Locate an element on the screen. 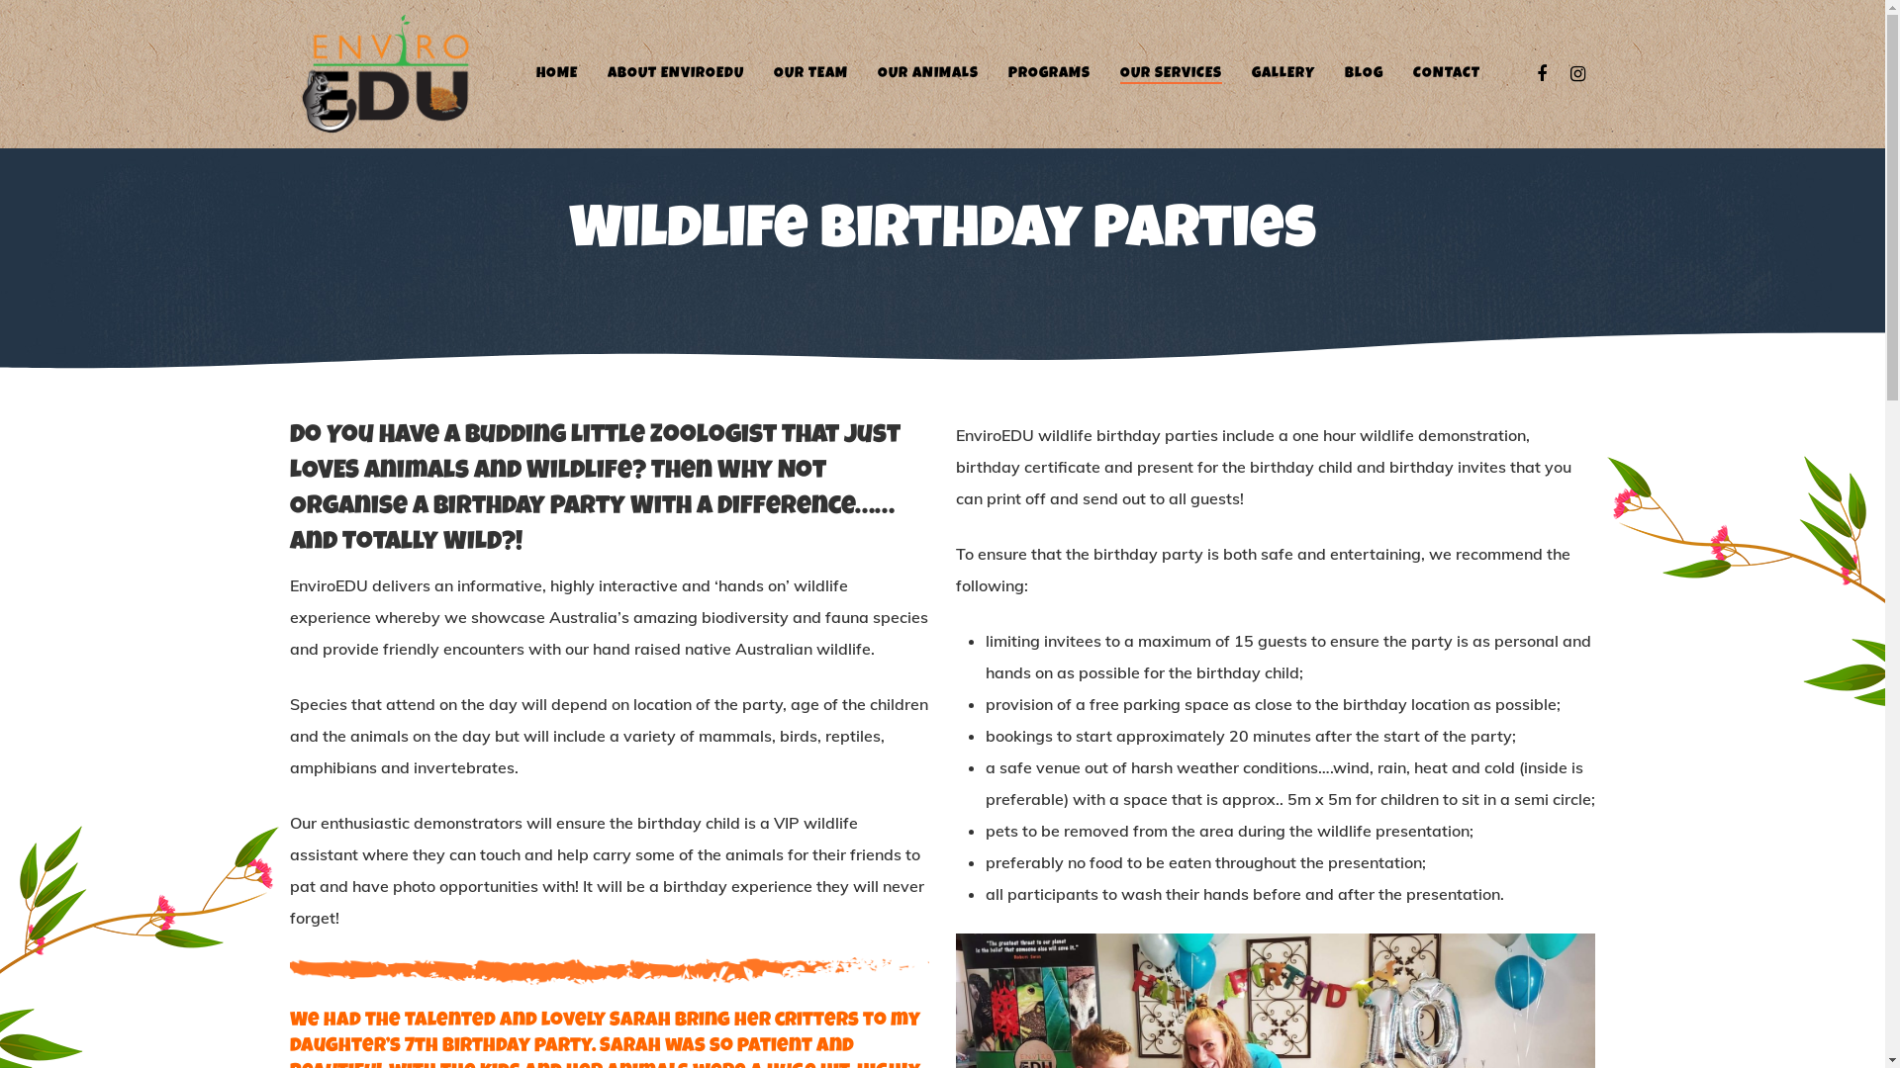 The height and width of the screenshot is (1068, 1900). Thank you to everyone who entered our birthday giv is located at coordinates (382, 439).